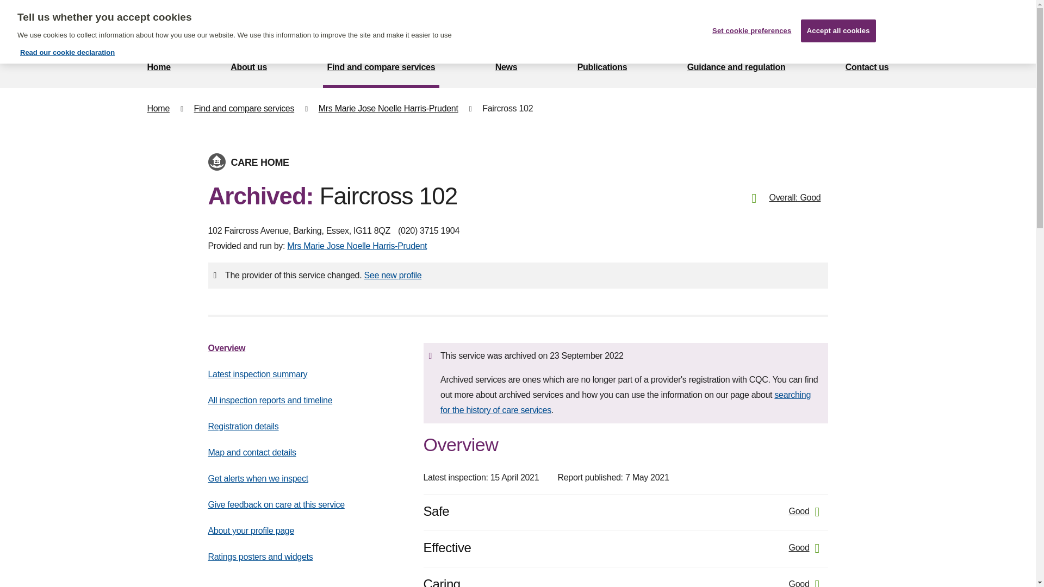  I want to click on Publications, so click(602, 68).